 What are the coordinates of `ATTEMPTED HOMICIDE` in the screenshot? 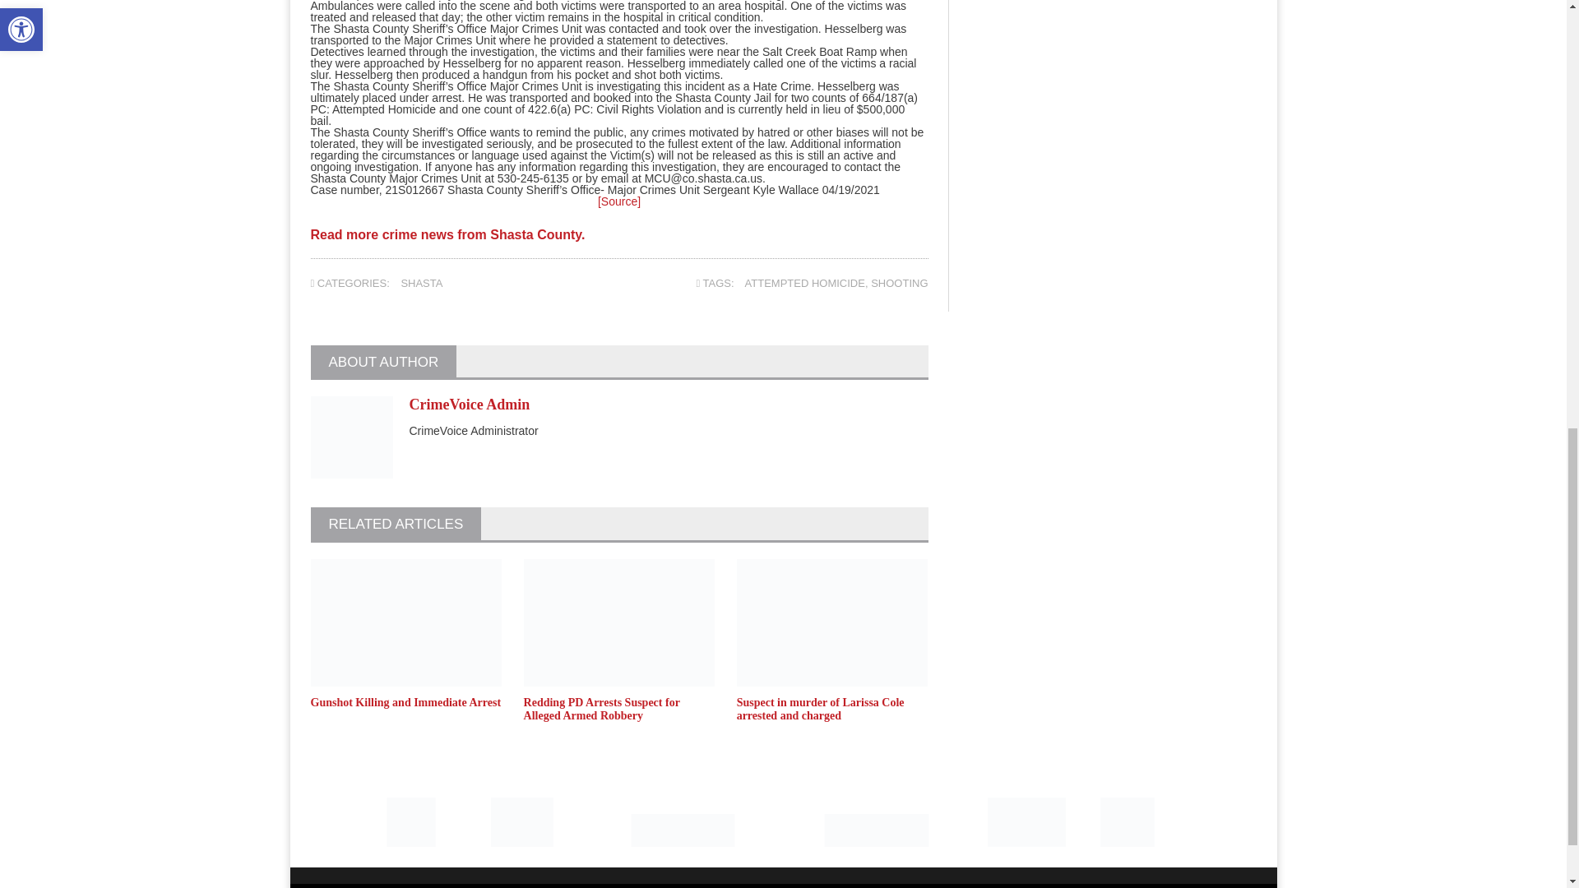 It's located at (805, 283).